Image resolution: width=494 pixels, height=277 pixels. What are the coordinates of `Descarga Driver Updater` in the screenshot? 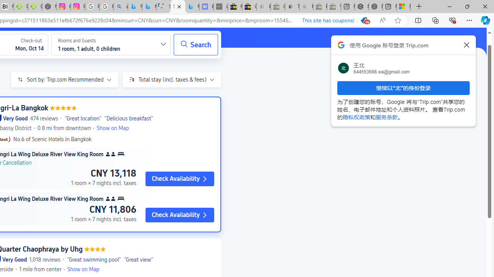 It's located at (35, 7).